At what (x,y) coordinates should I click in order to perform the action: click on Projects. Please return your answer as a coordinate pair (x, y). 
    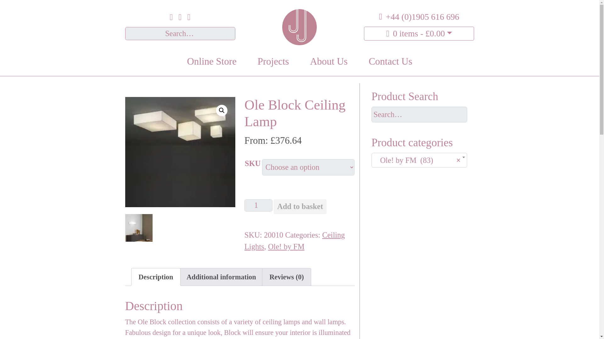
    Looking at the image, I should click on (273, 62).